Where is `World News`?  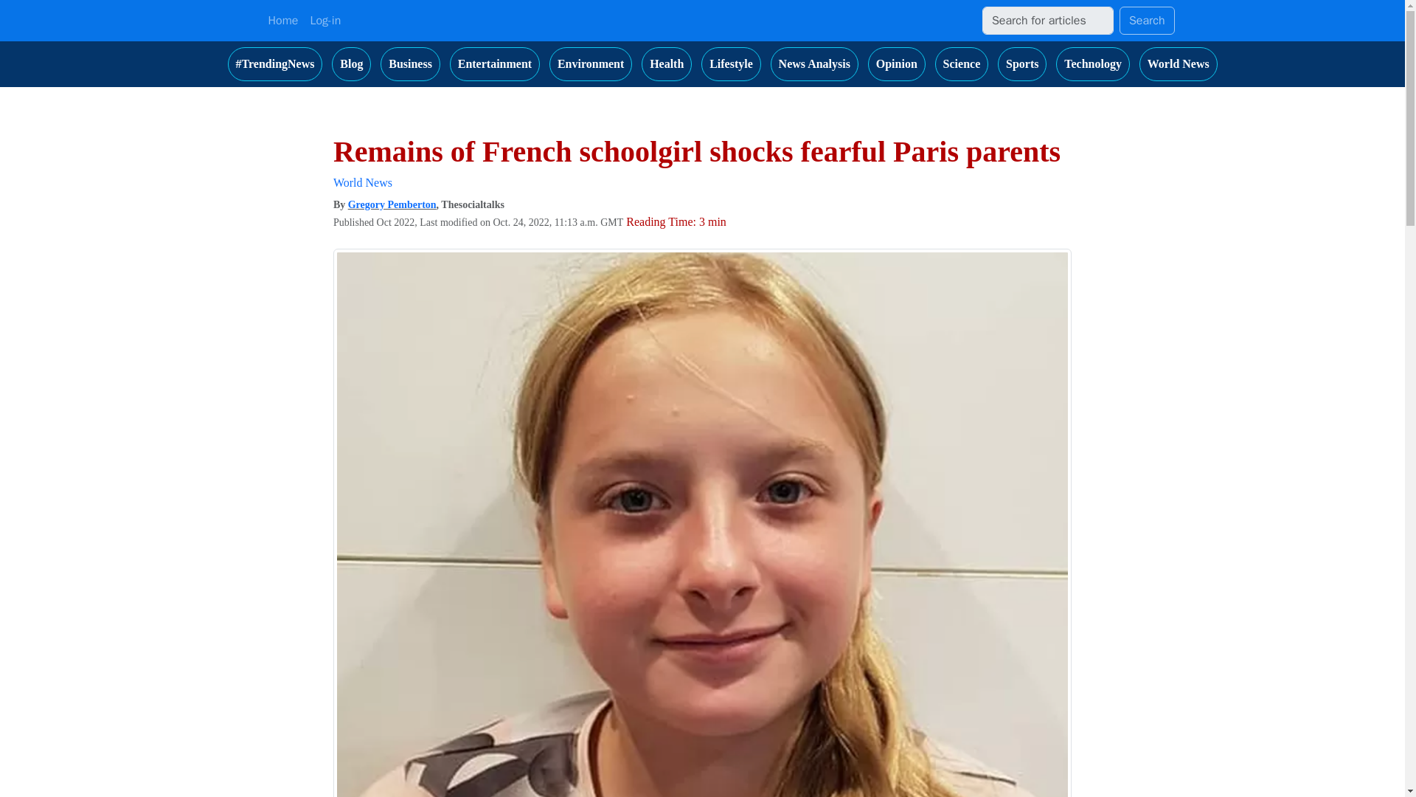 World News is located at coordinates (362, 182).